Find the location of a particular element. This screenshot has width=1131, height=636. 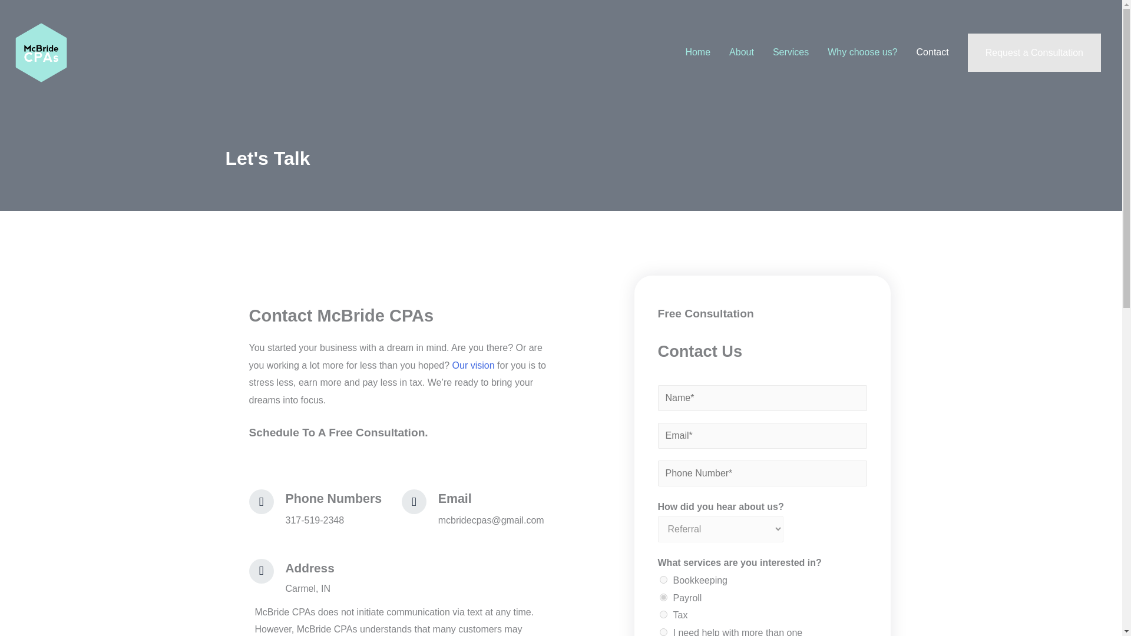

Payroll is located at coordinates (663, 597).